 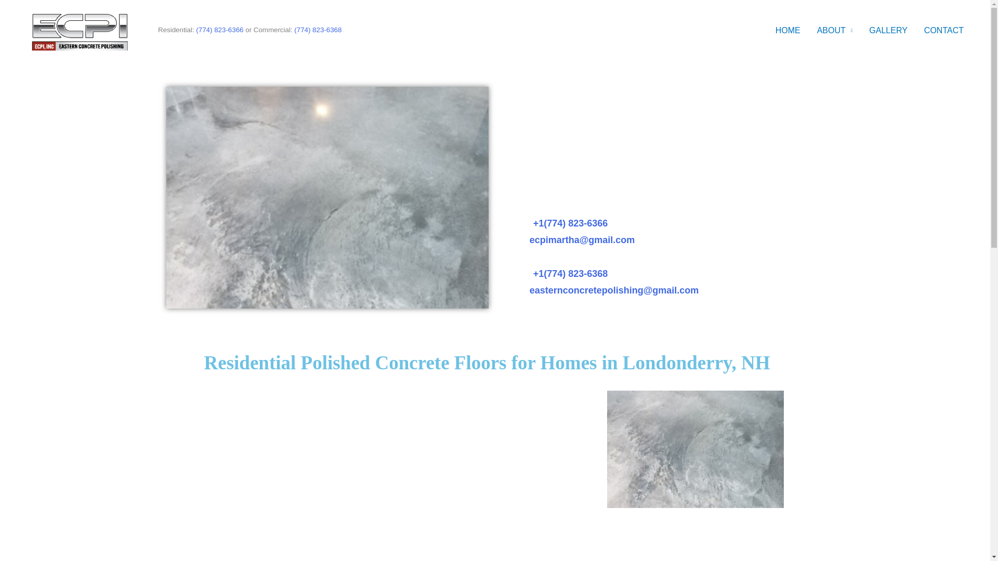 I want to click on CONTACT, so click(x=944, y=30).